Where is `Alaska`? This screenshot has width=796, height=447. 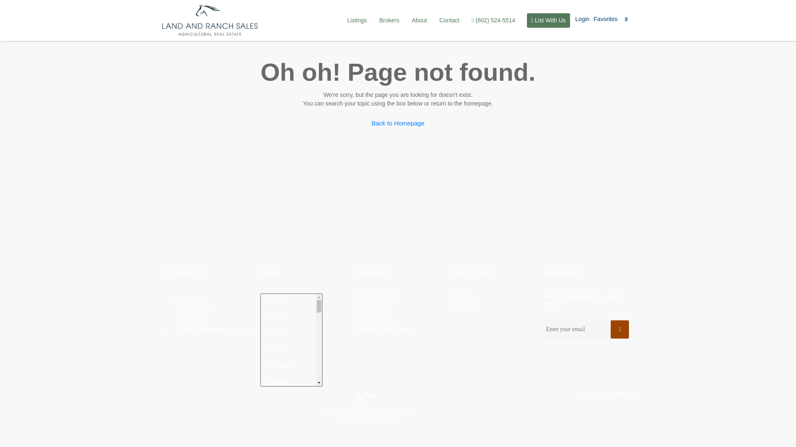
Alaska is located at coordinates (288, 316).